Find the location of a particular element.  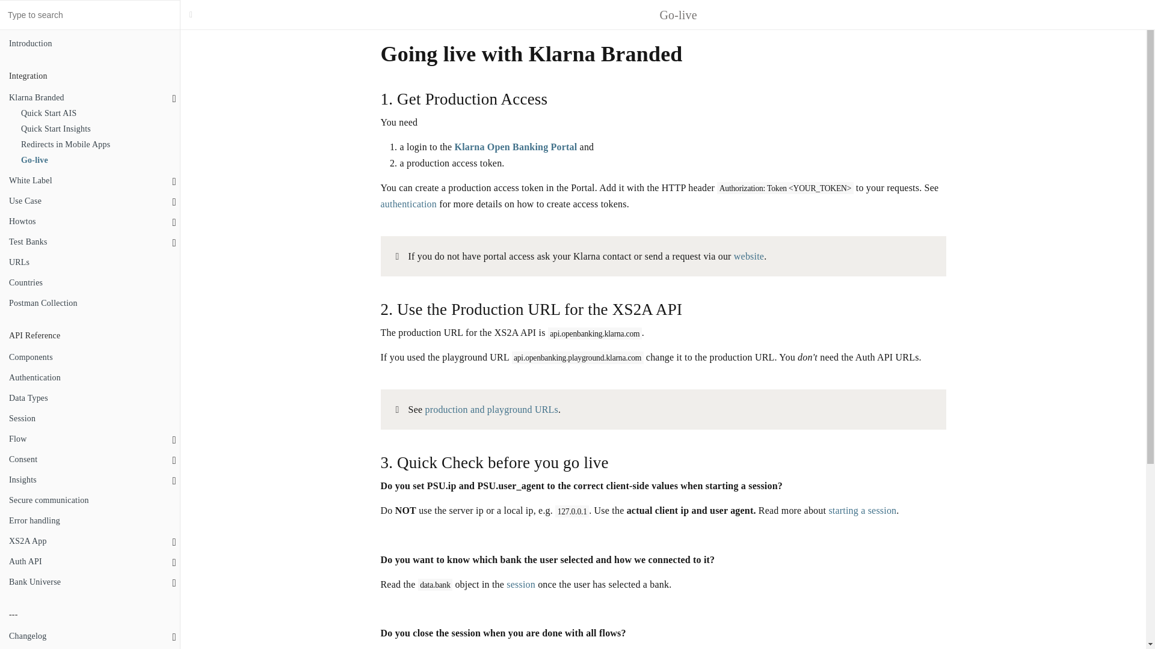

Postman Collection is located at coordinates (90, 303).